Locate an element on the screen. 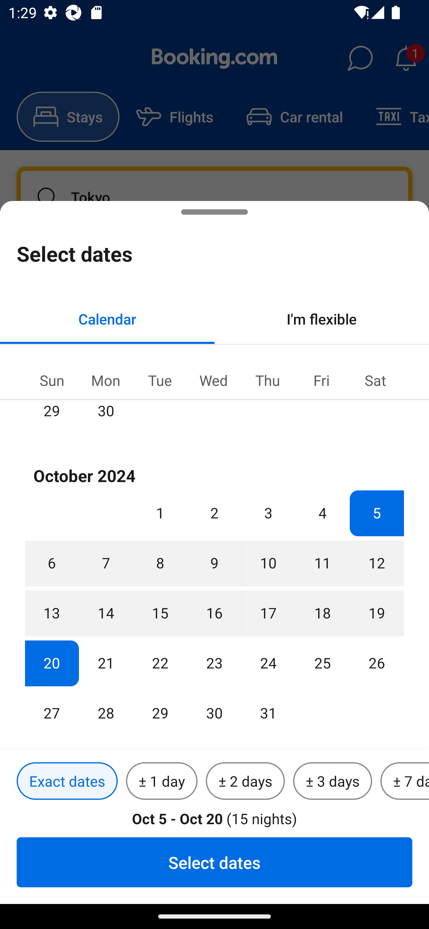  ± 3 days is located at coordinates (332, 781).